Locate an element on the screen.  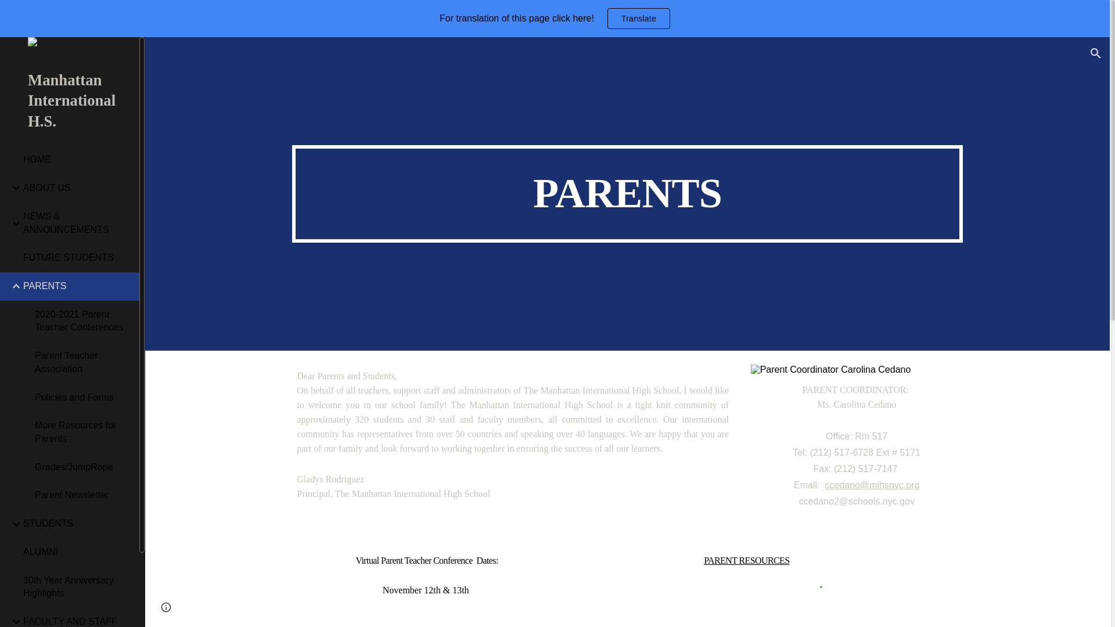
STUDENTS is located at coordinates (77, 524).